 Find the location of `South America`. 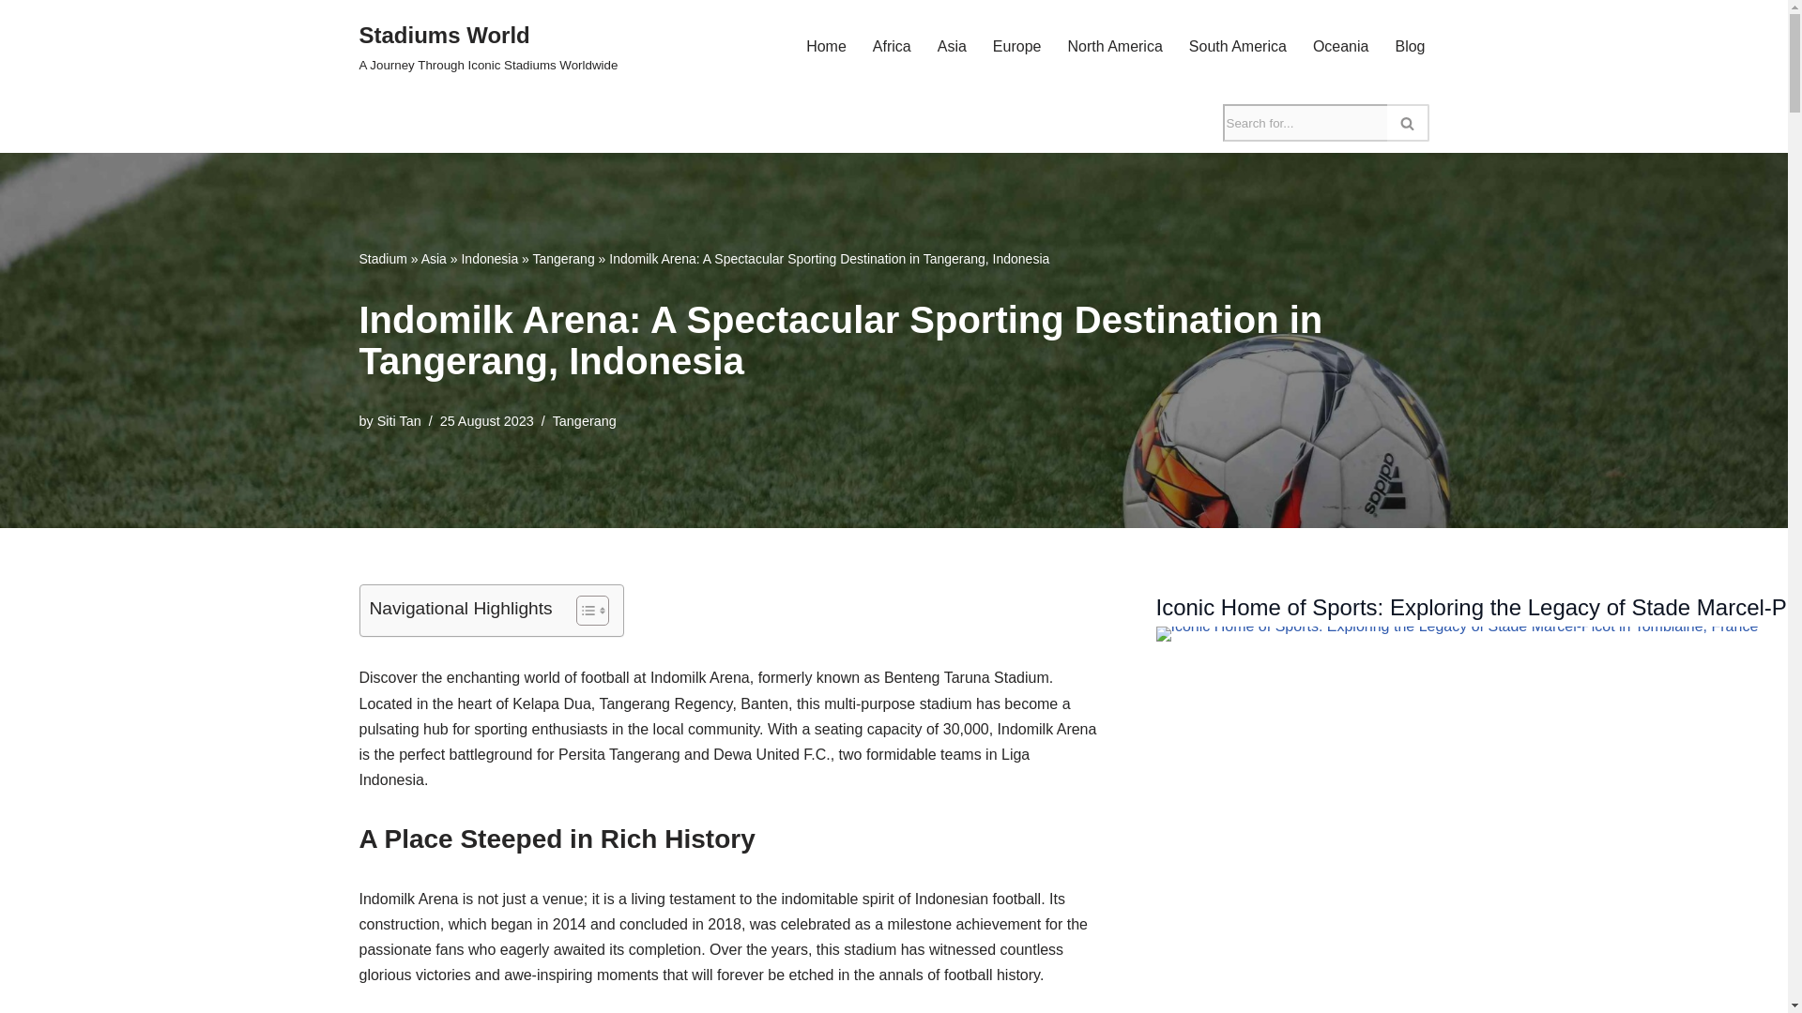

South America is located at coordinates (1237, 45).